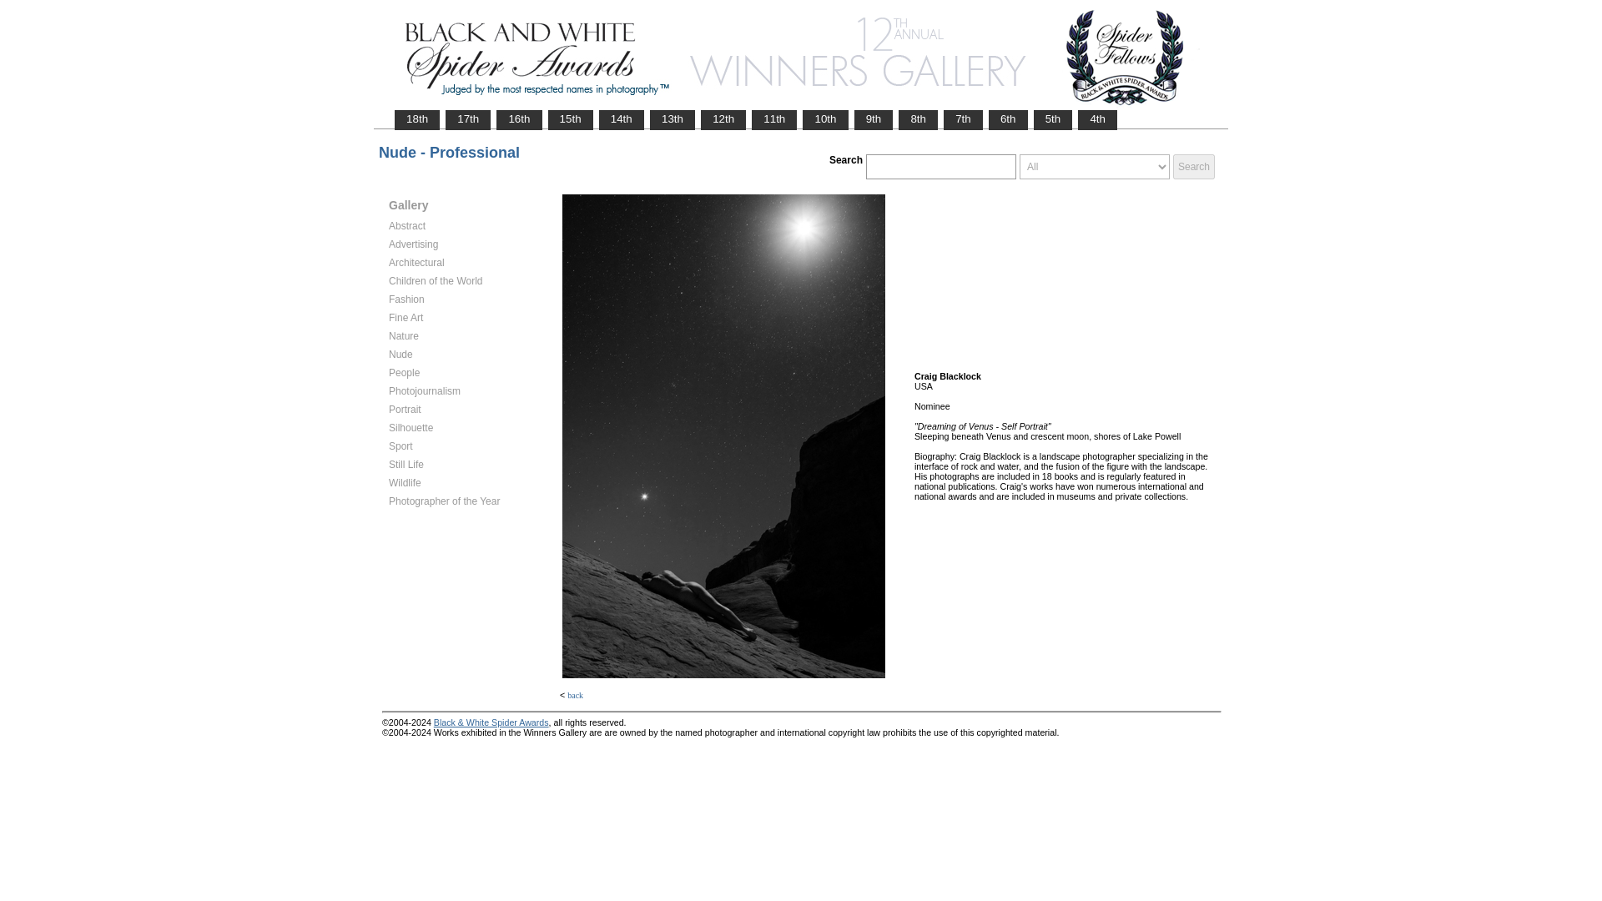 The width and height of the screenshot is (1602, 901). Describe the element at coordinates (468, 118) in the screenshot. I see `   17th   ` at that location.